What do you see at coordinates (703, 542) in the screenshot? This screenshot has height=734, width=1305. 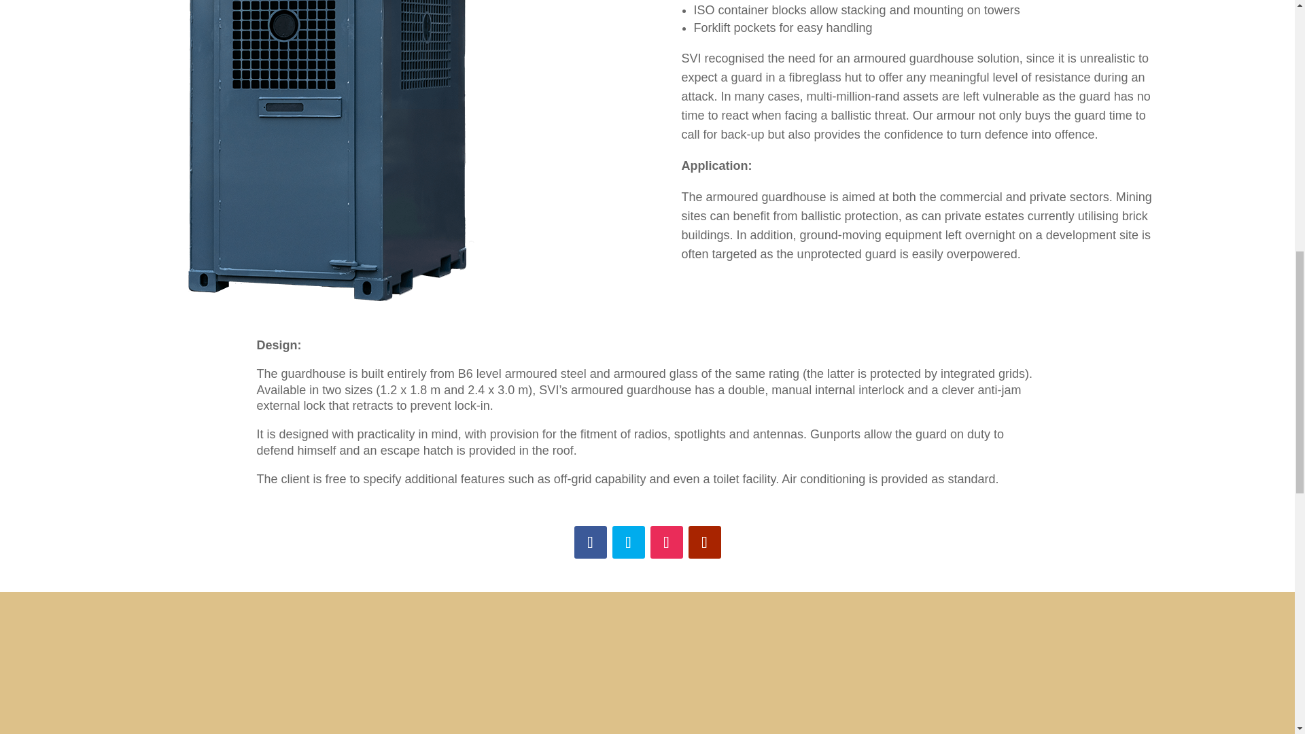 I see `Follow on Youtube` at bounding box center [703, 542].